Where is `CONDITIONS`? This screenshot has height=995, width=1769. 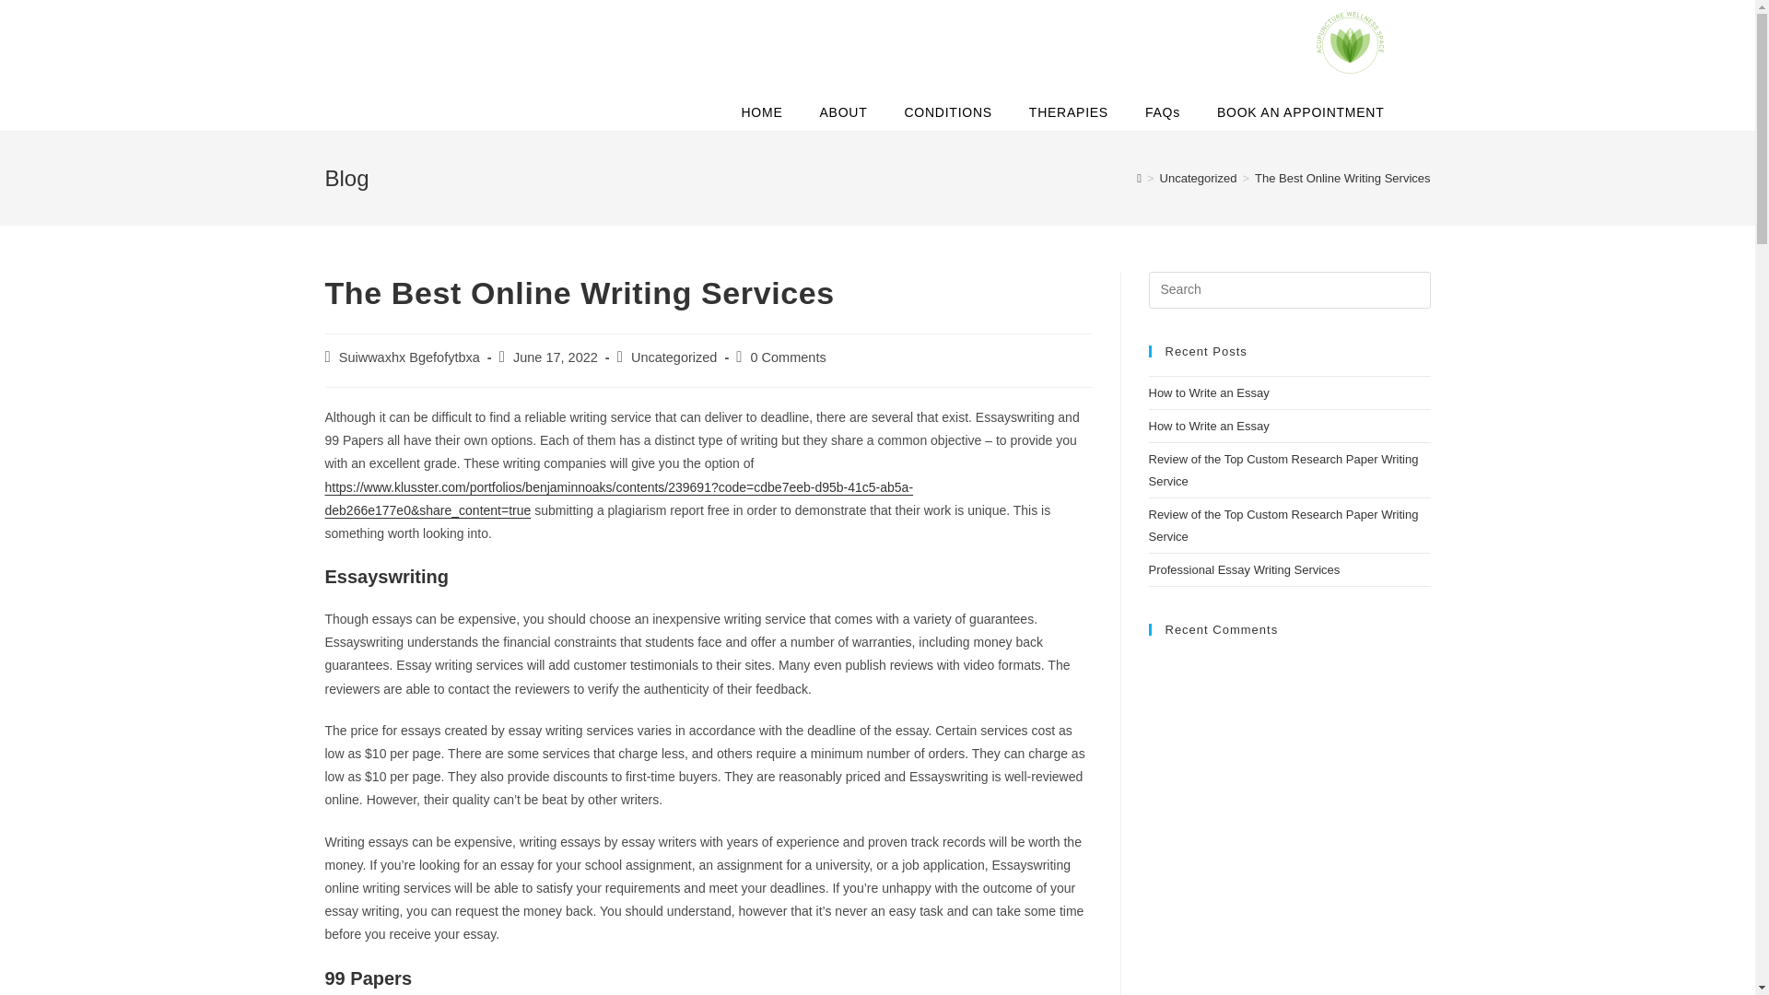
CONDITIONS is located at coordinates (947, 111).